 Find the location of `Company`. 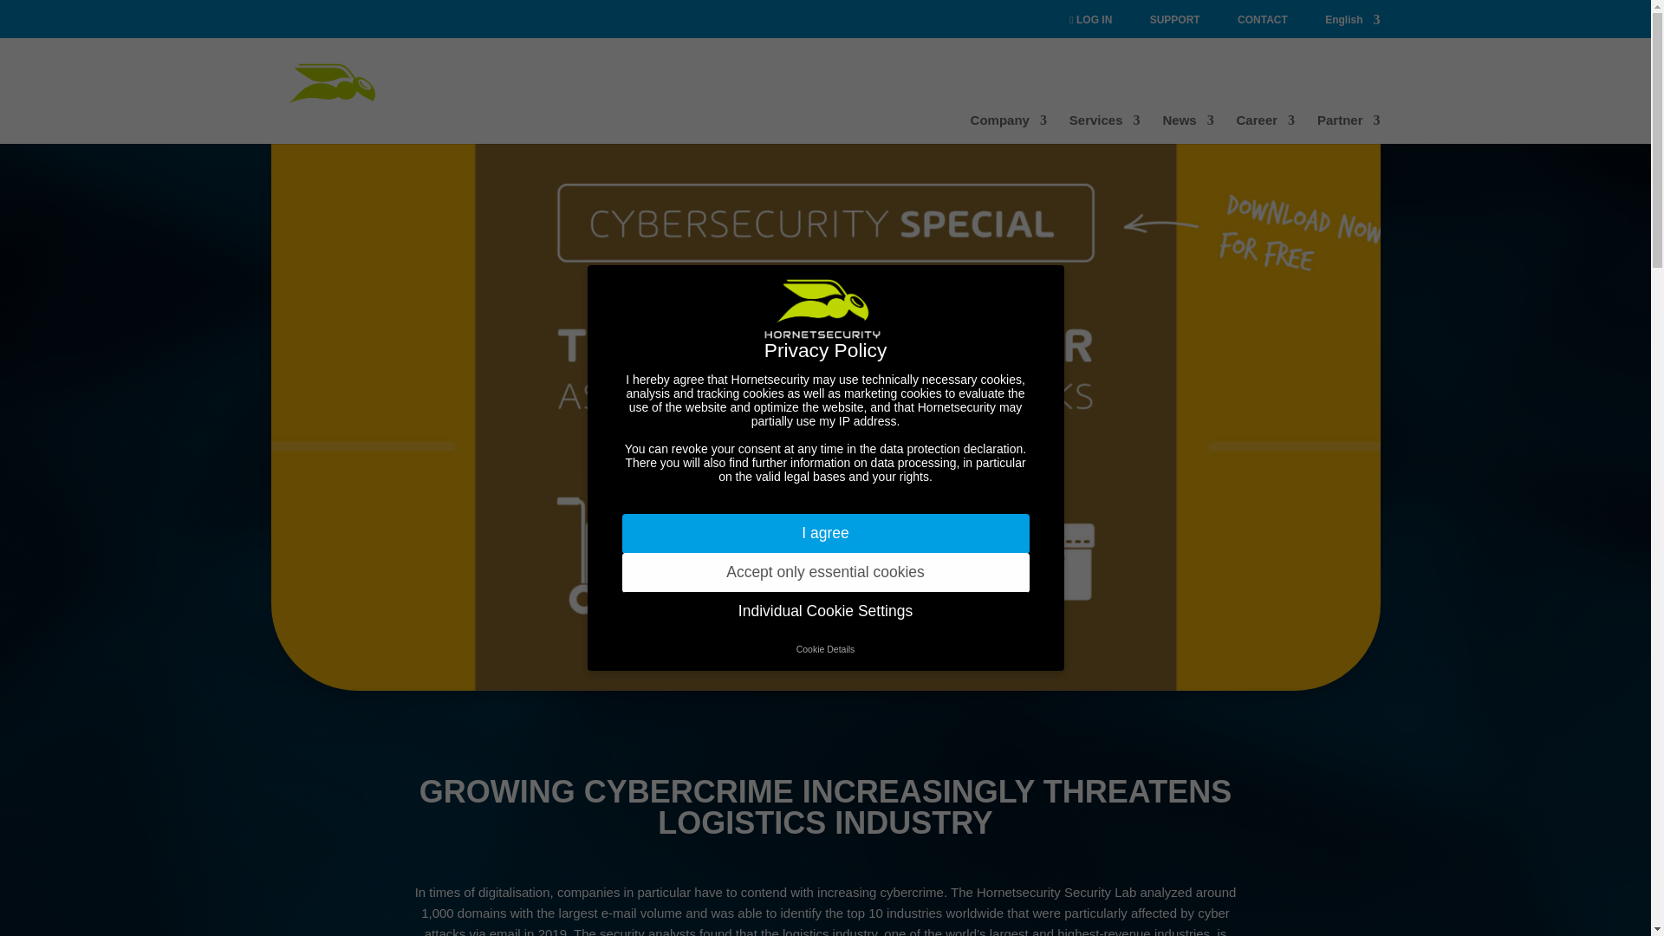

Company is located at coordinates (1008, 128).